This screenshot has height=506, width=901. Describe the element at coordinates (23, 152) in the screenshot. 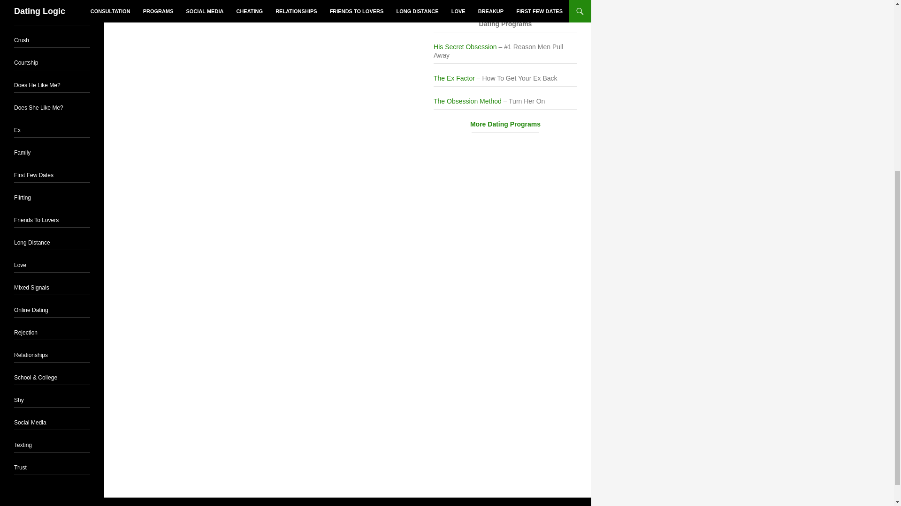

I see `Family` at that location.